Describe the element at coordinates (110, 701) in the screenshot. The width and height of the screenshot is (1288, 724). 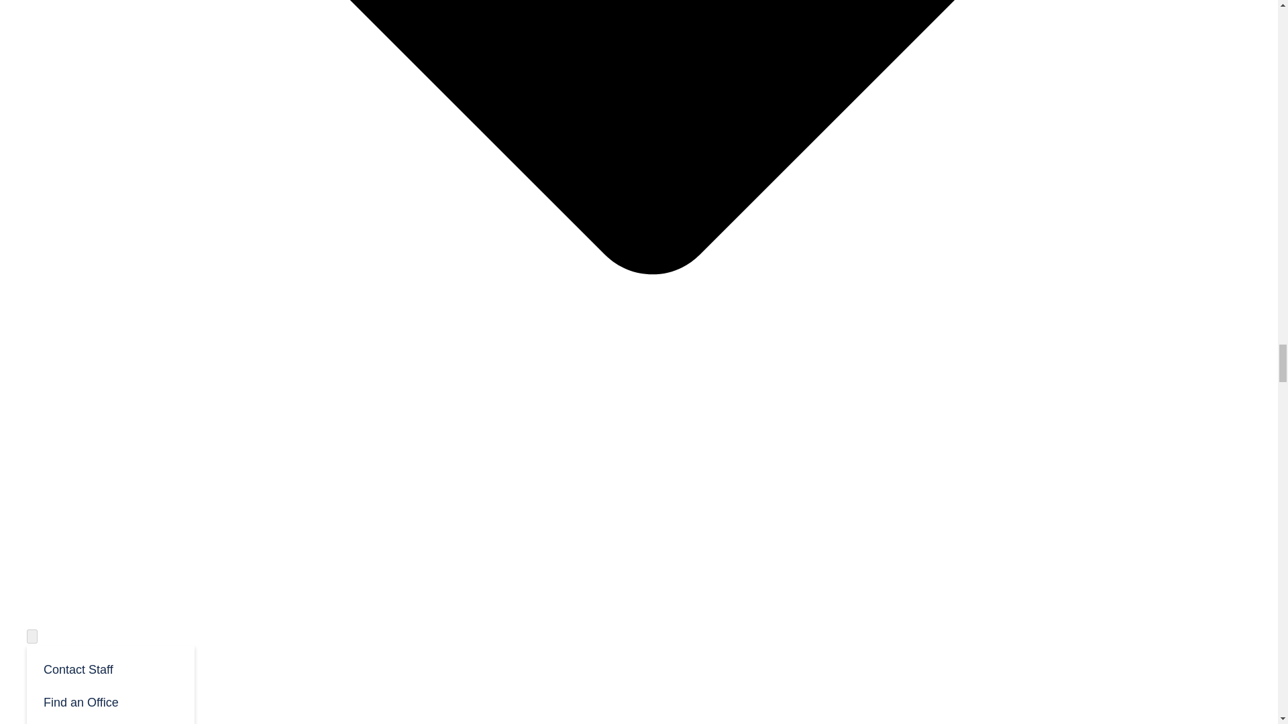
I see `Find an Office` at that location.